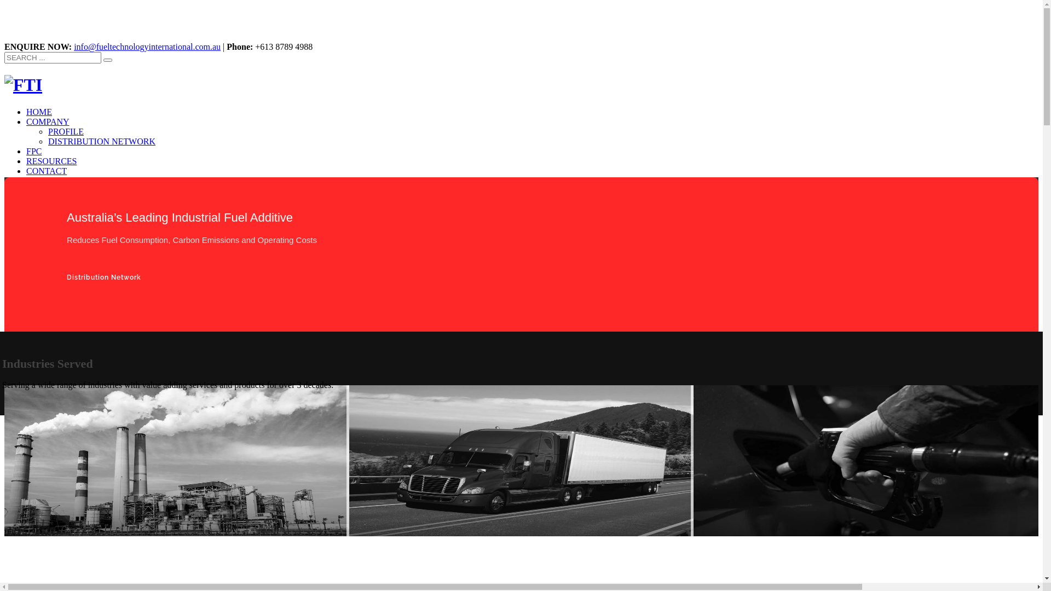  What do you see at coordinates (66, 131) in the screenshot?
I see `PROFILE` at bounding box center [66, 131].